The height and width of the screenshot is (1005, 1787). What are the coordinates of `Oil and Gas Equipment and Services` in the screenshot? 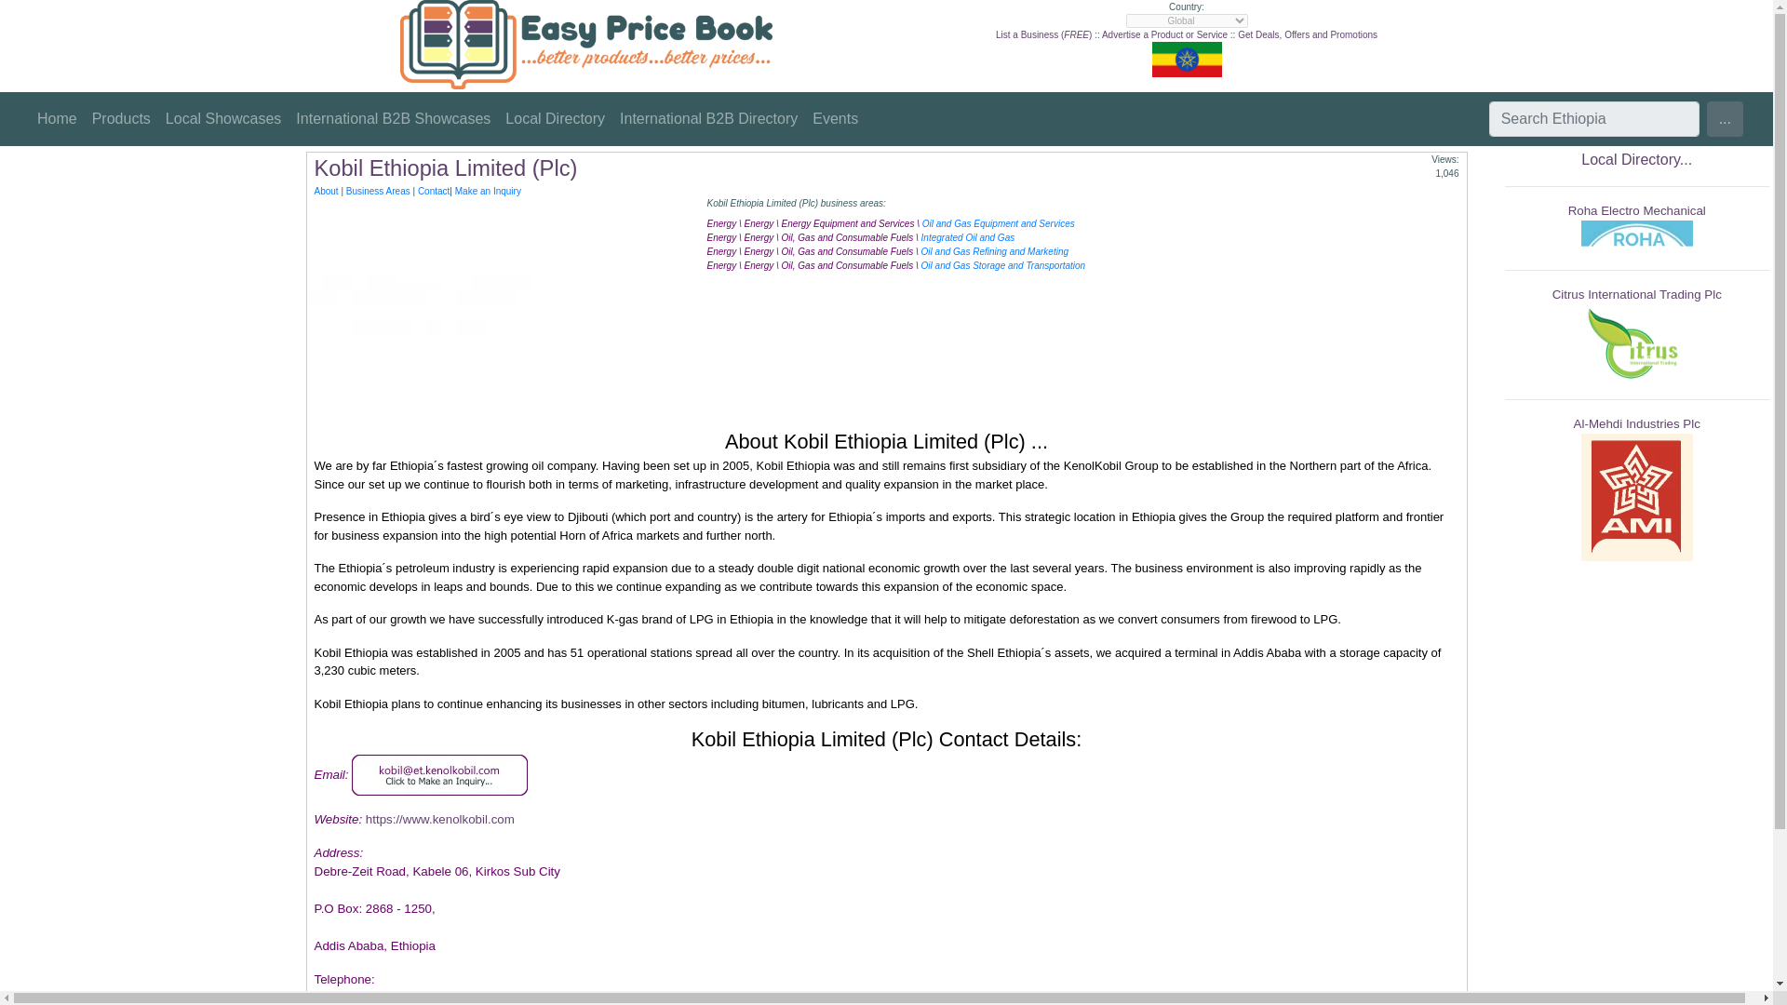 It's located at (998, 223).